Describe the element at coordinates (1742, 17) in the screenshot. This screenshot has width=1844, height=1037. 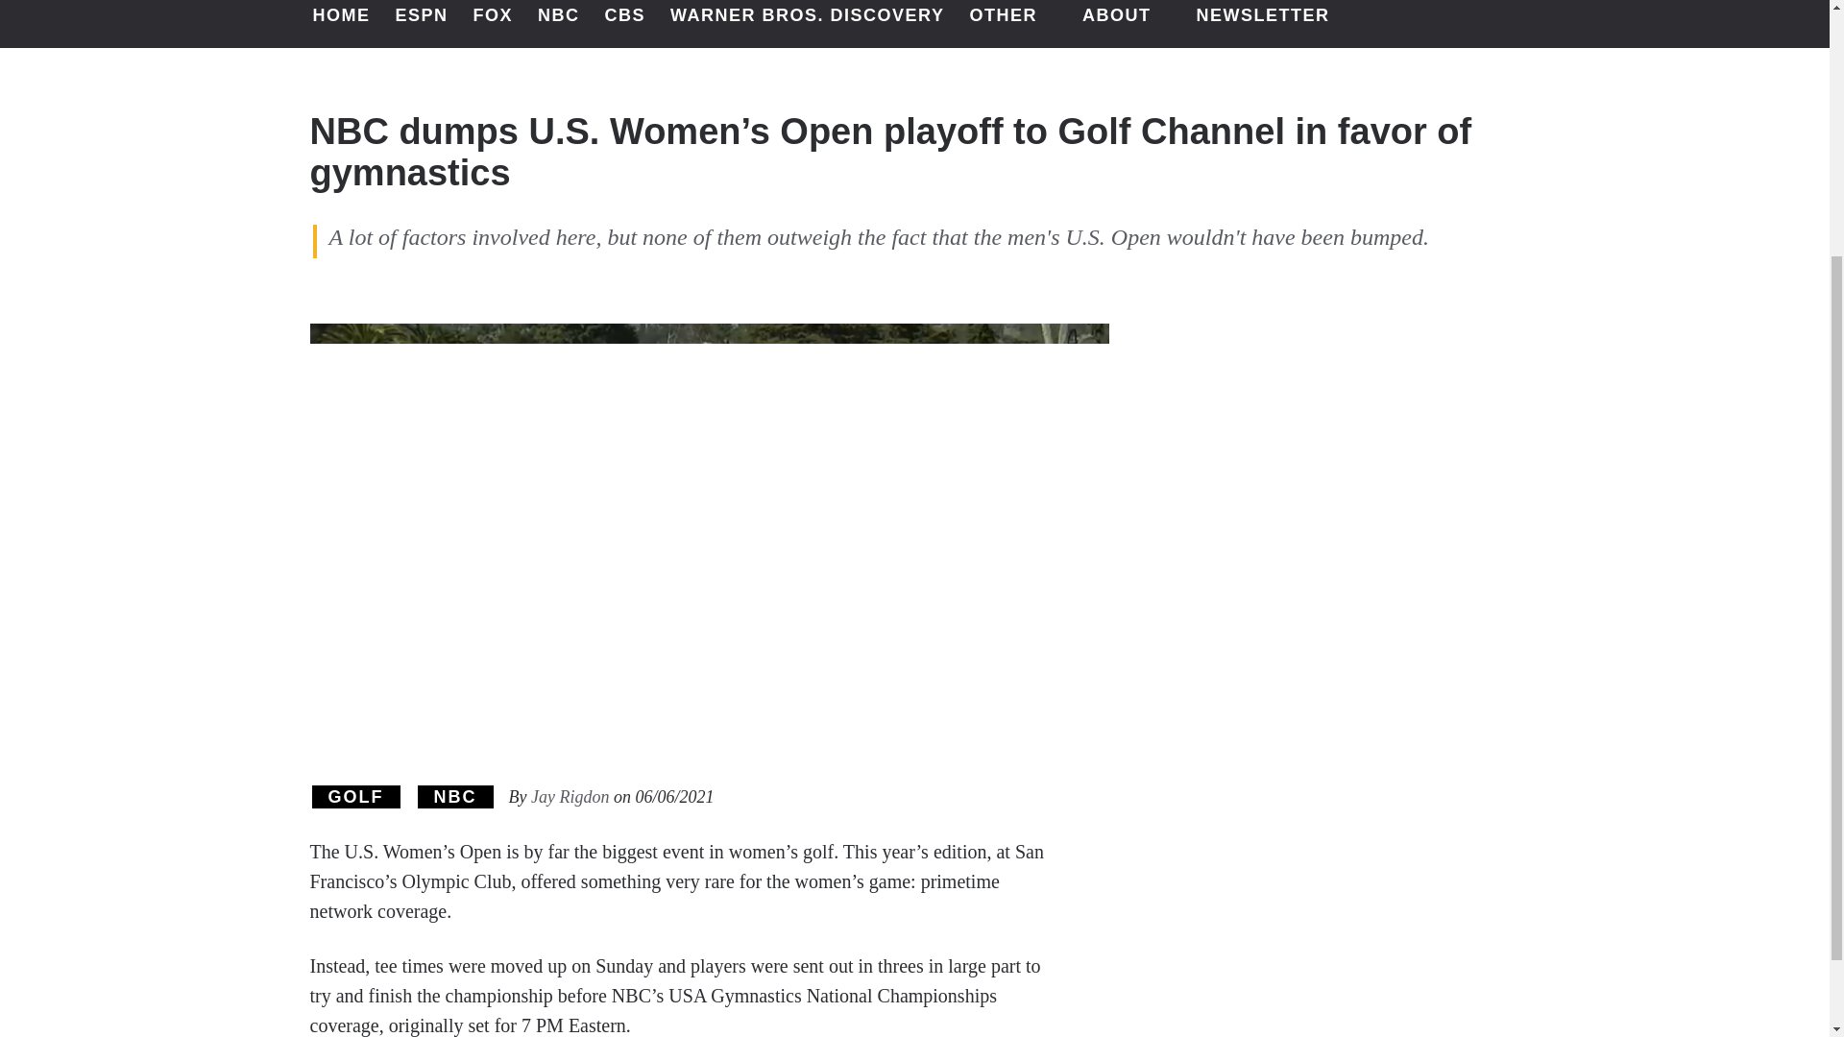
I see `Link to Instagram` at that location.